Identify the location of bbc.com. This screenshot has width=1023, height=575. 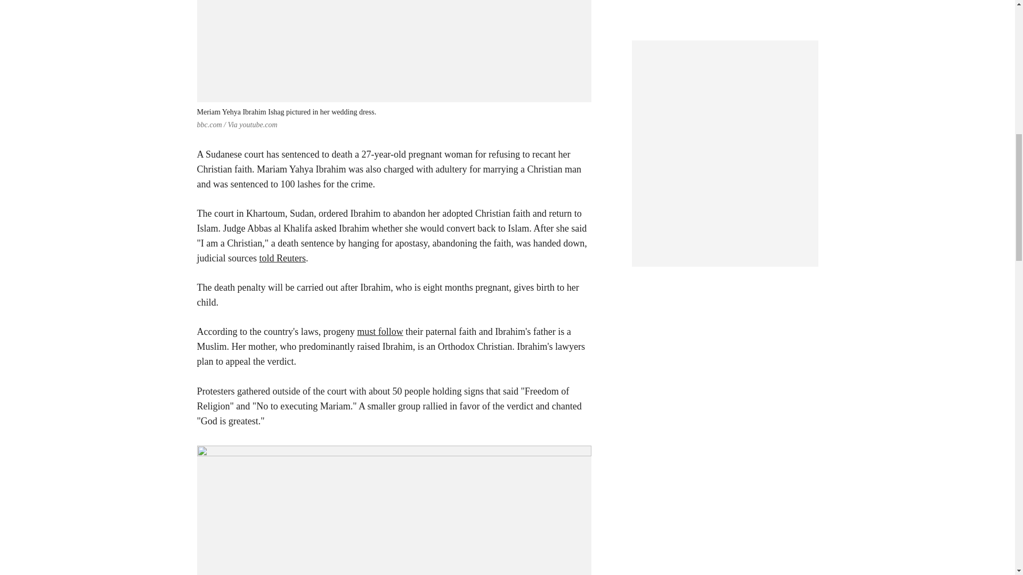
(209, 125).